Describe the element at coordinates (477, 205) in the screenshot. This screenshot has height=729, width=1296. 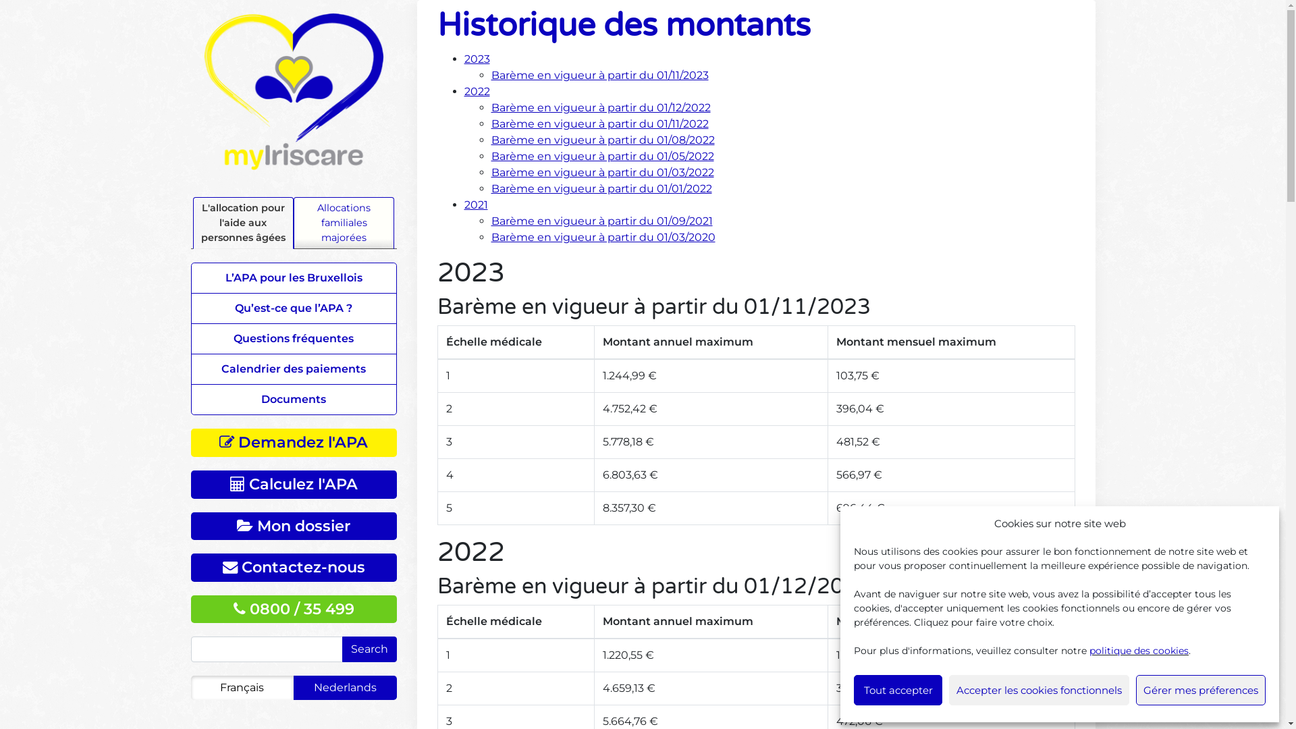
I see `2021` at that location.